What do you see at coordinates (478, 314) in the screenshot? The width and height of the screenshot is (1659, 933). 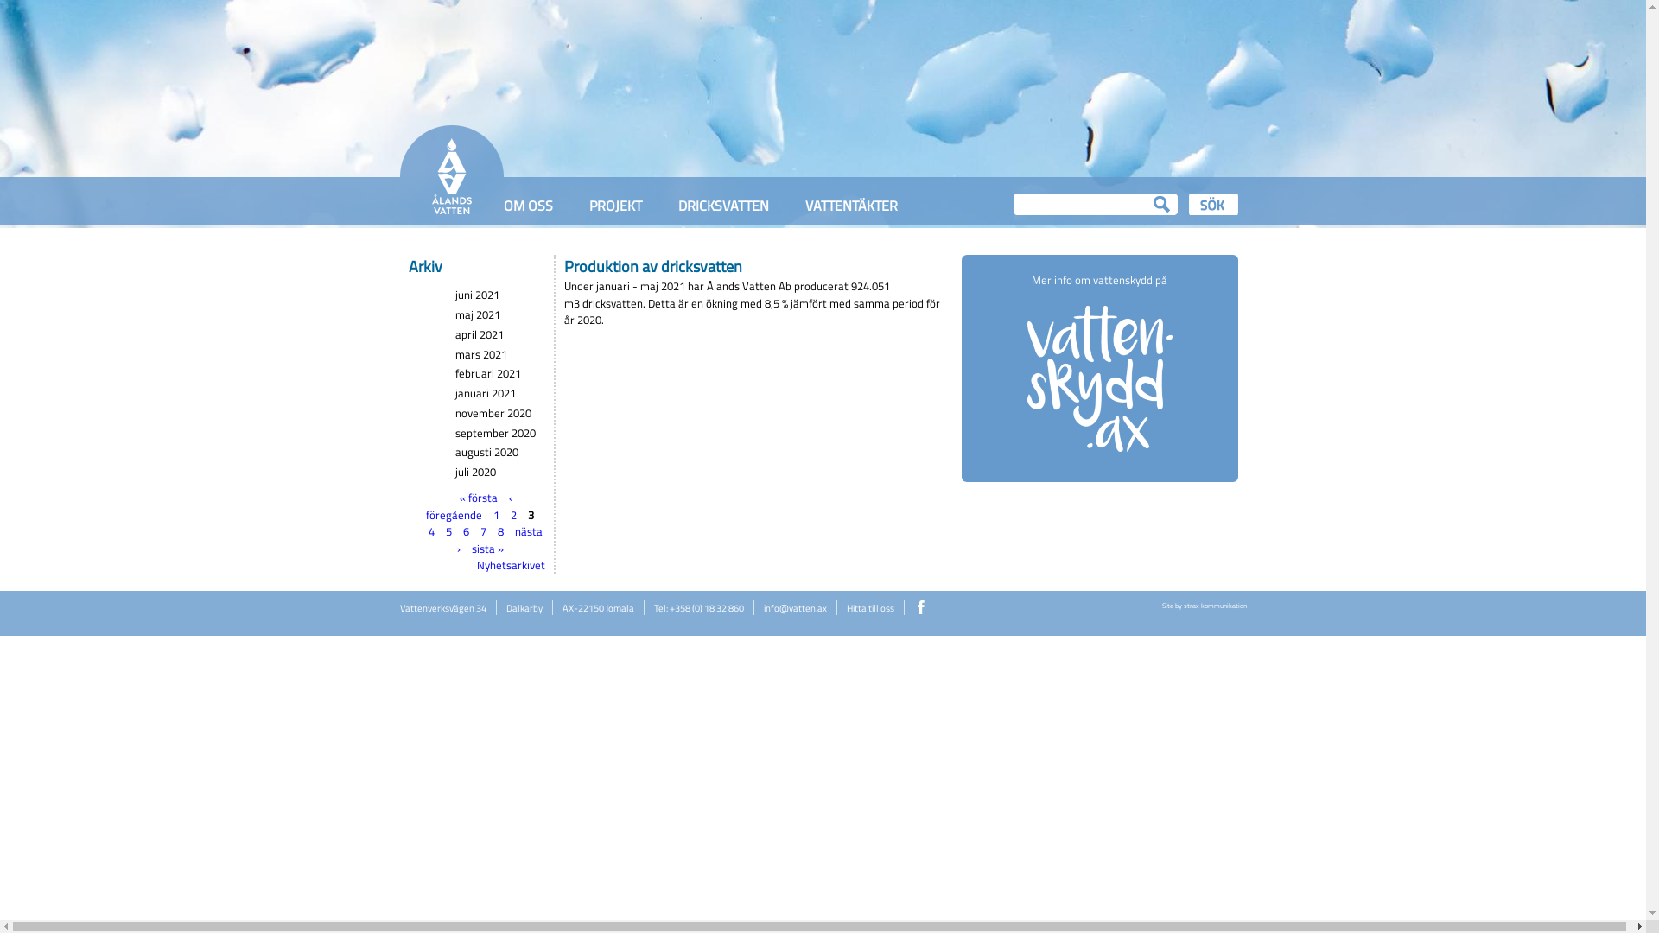 I see `maj 2021` at bounding box center [478, 314].